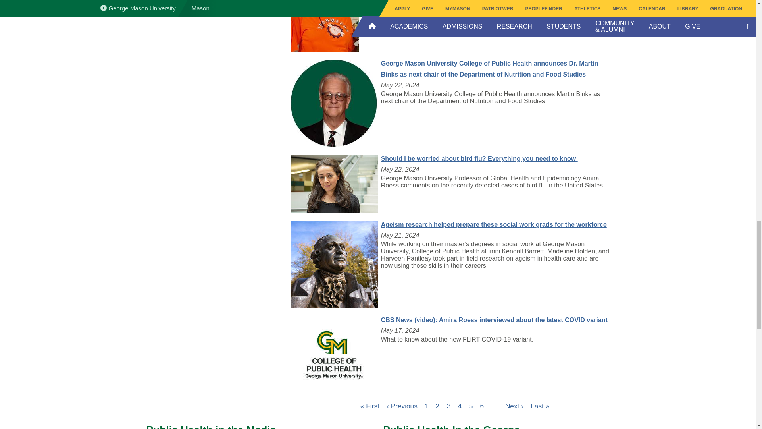 Image resolution: width=762 pixels, height=429 pixels. Describe the element at coordinates (402, 406) in the screenshot. I see `Go to previous page` at that location.